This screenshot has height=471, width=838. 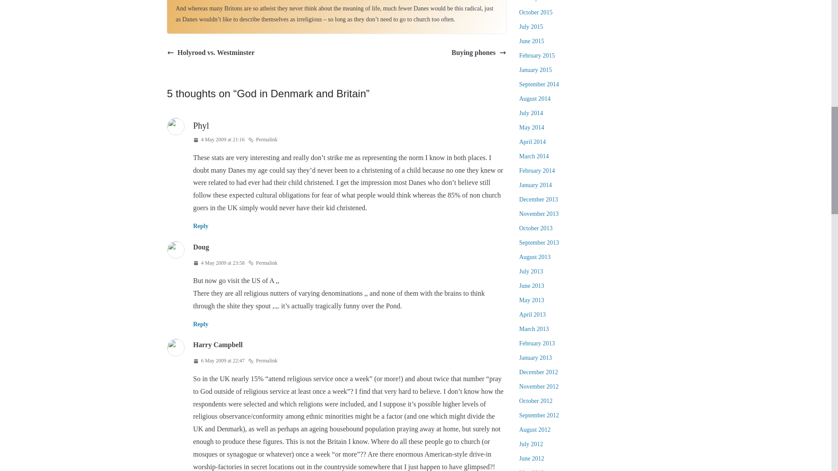 I want to click on Permalink, so click(x=263, y=361).